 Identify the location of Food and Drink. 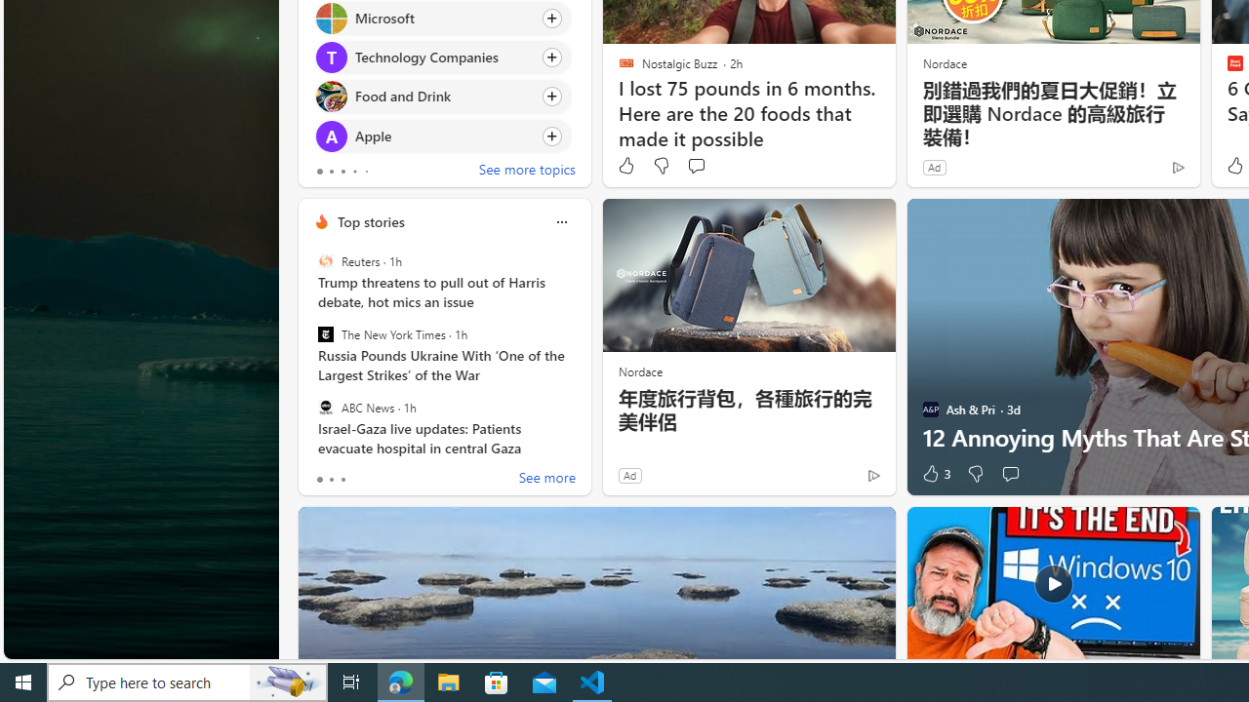
(330, 96).